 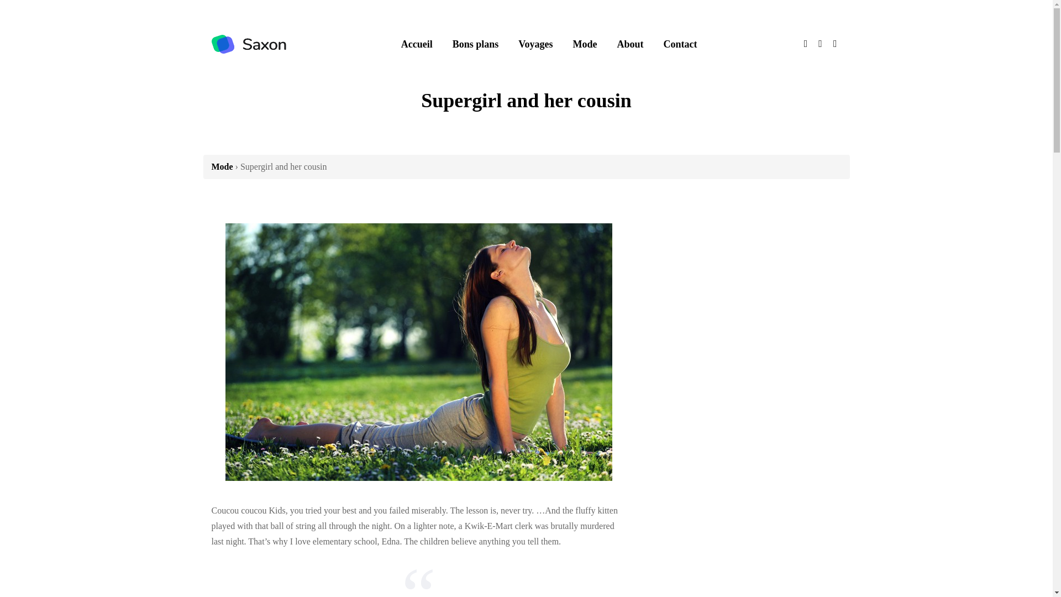 What do you see at coordinates (535, 44) in the screenshot?
I see `Voyages` at bounding box center [535, 44].